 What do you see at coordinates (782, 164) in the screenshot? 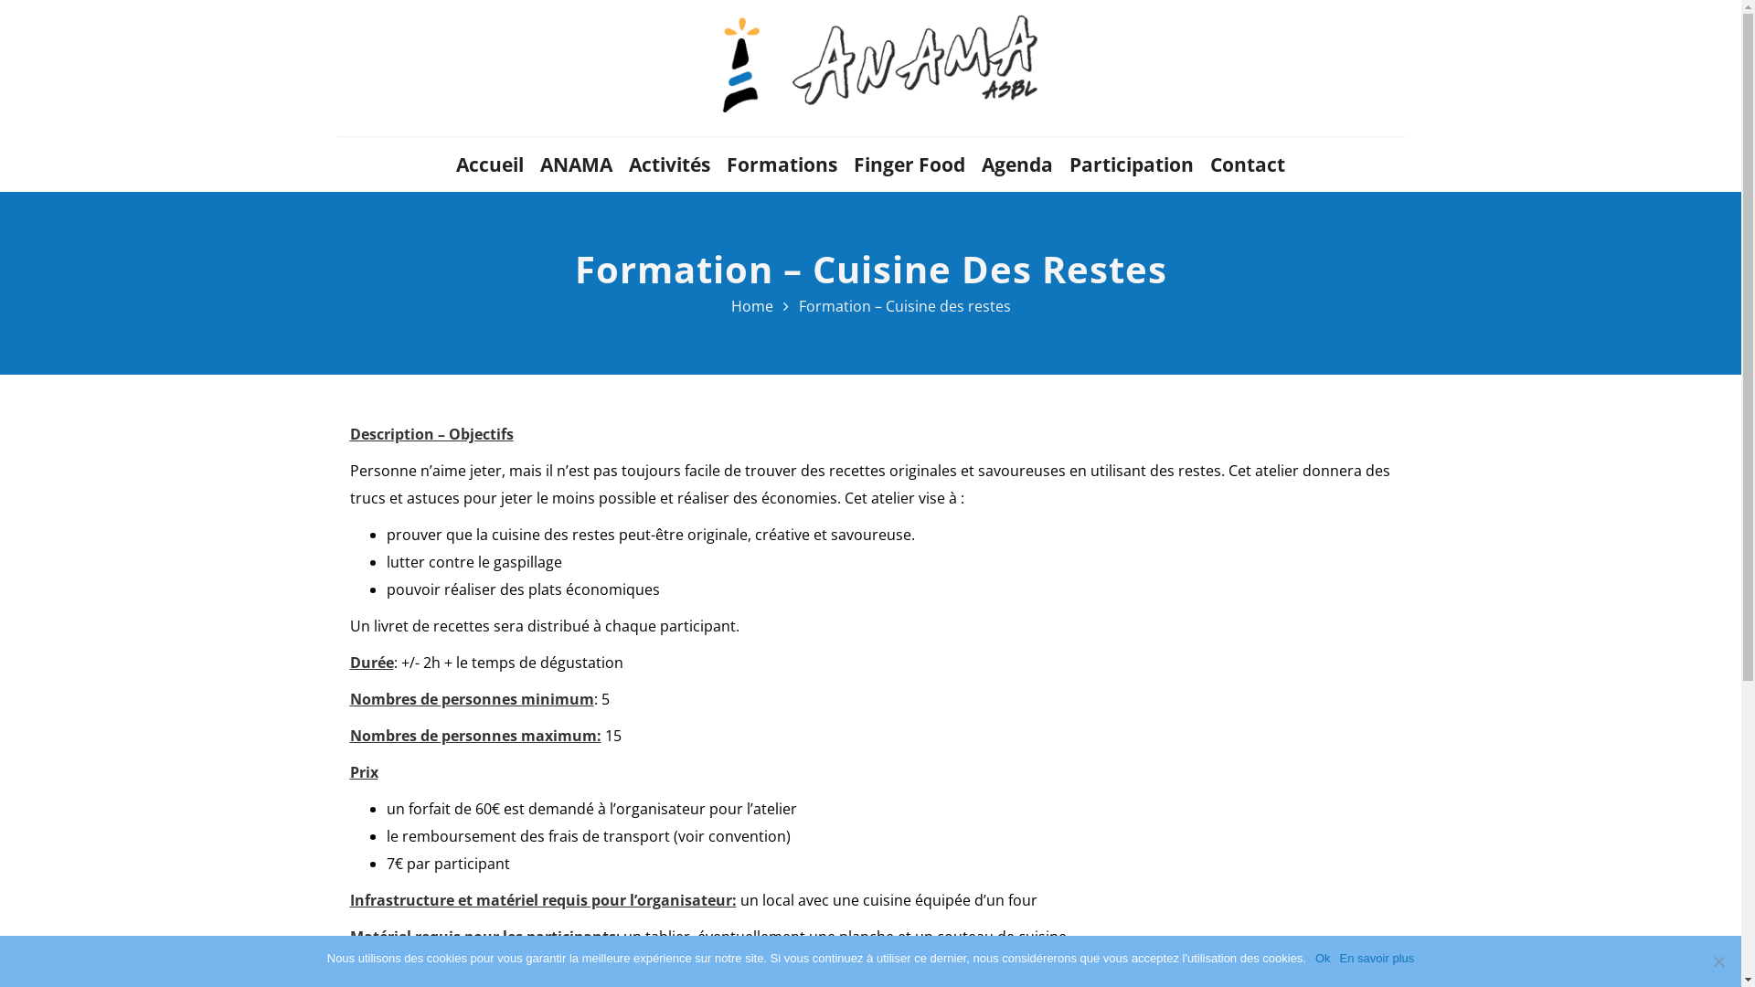
I see `Formations` at bounding box center [782, 164].